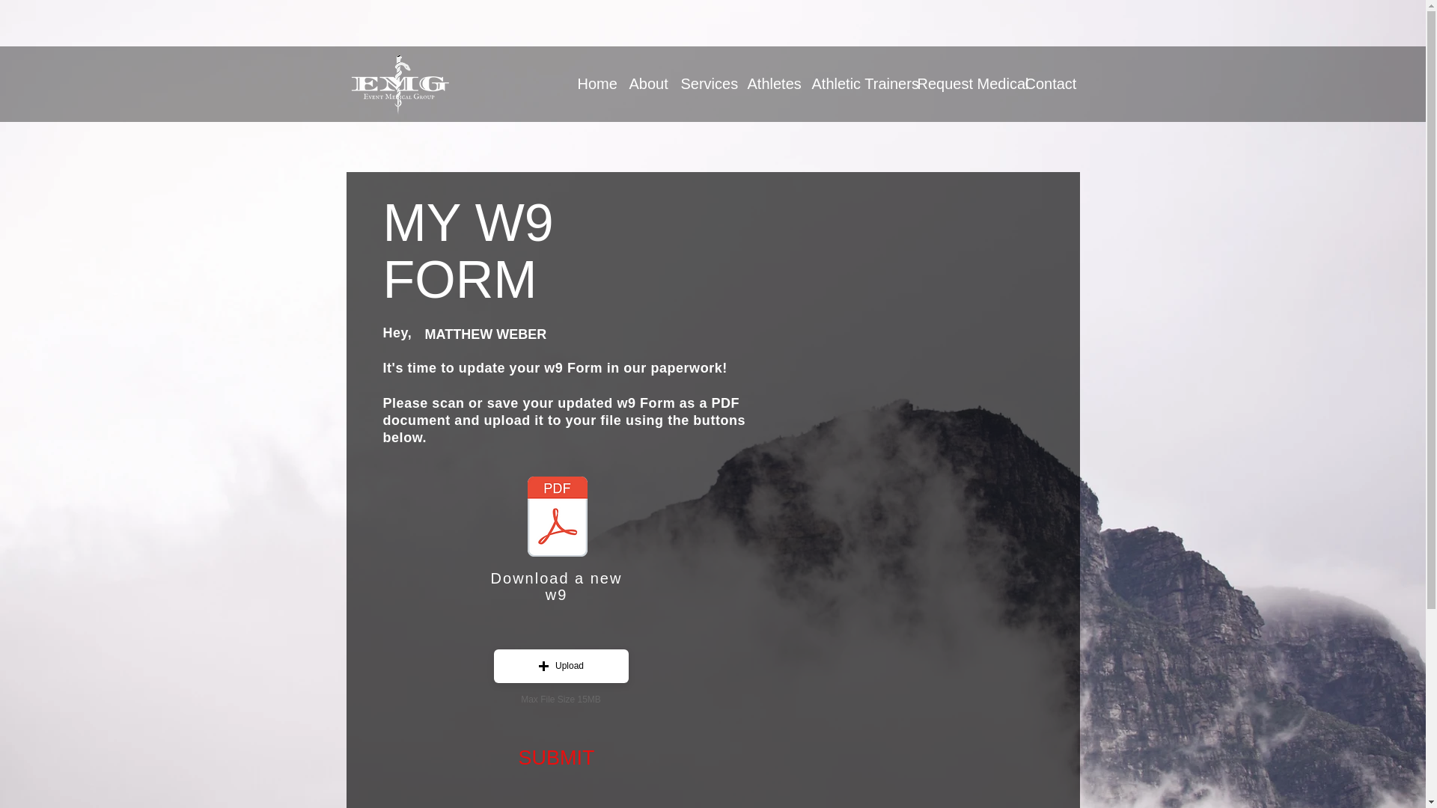 This screenshot has height=808, width=1437. Describe the element at coordinates (853, 83) in the screenshot. I see `Athletic Trainers` at that location.